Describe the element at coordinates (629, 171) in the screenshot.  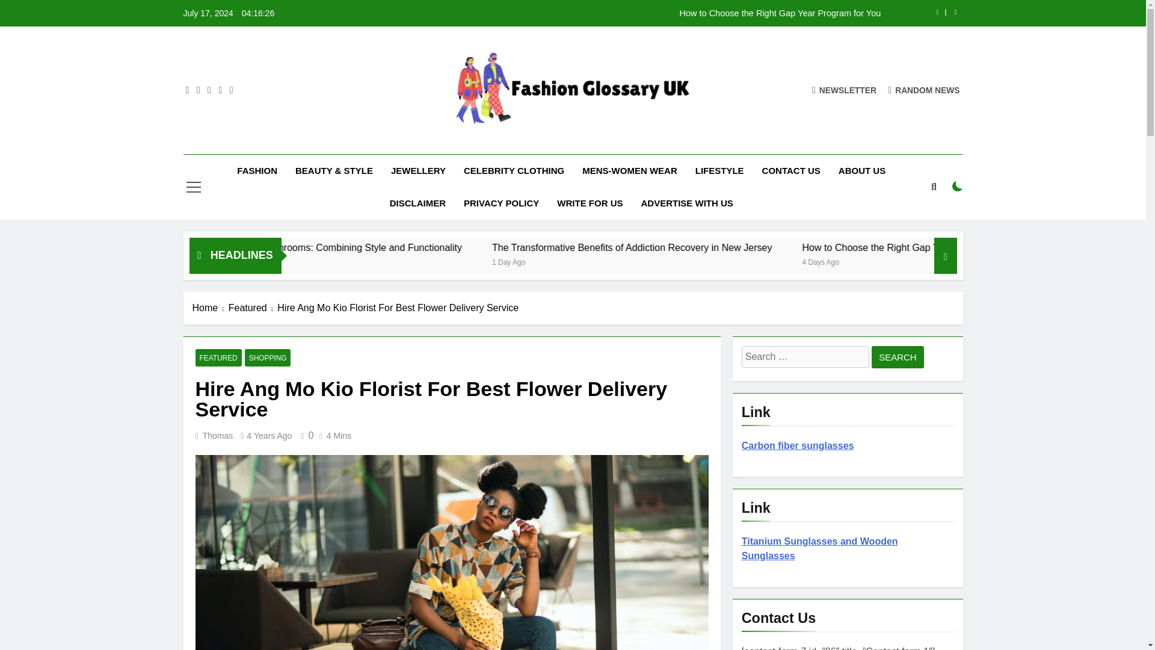
I see `MENS-WOMEN WEAR` at that location.